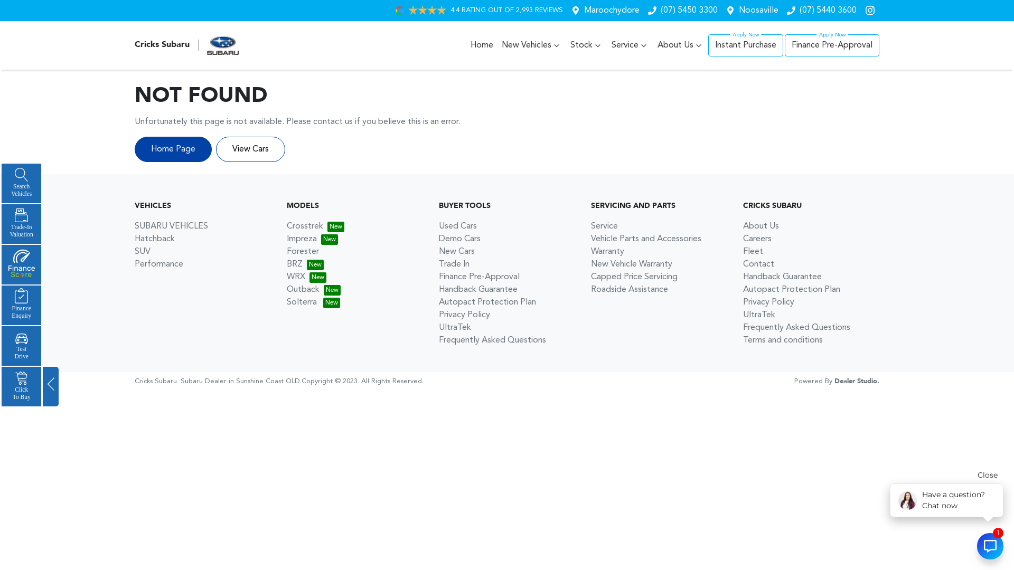  I want to click on Maroochydore, so click(612, 11).